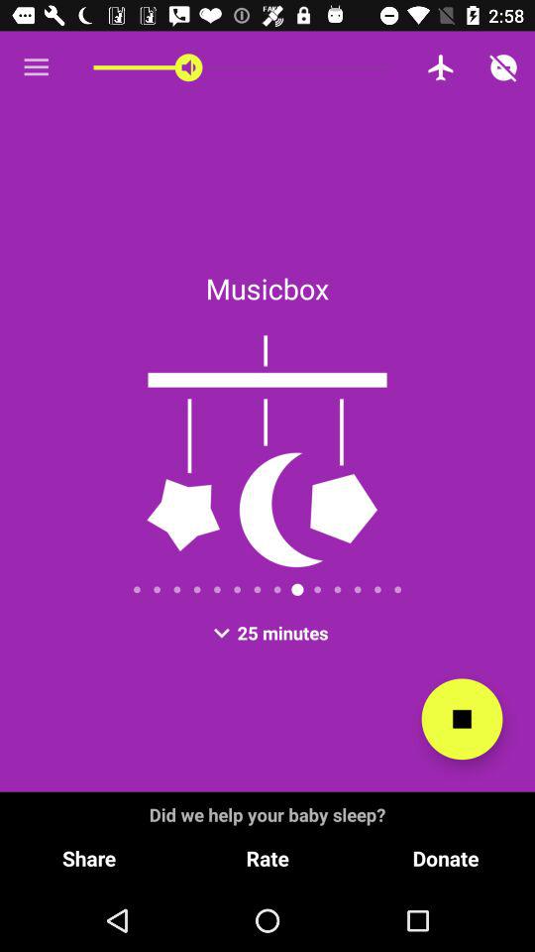  Describe the element at coordinates (462, 719) in the screenshot. I see `record option` at that location.